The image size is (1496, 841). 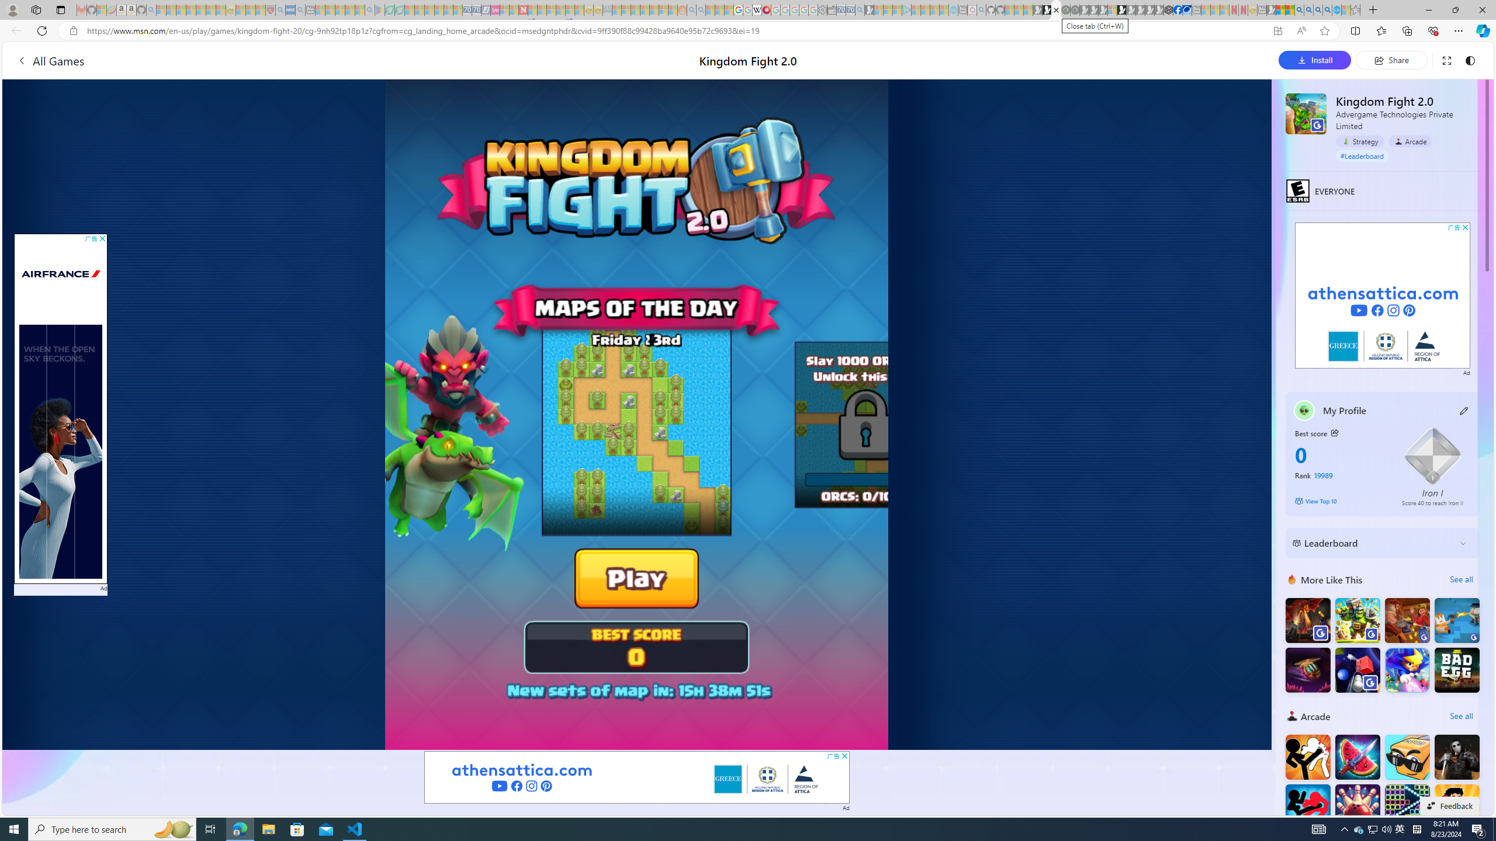 I want to click on Saloon Robbery, so click(x=1407, y=620).